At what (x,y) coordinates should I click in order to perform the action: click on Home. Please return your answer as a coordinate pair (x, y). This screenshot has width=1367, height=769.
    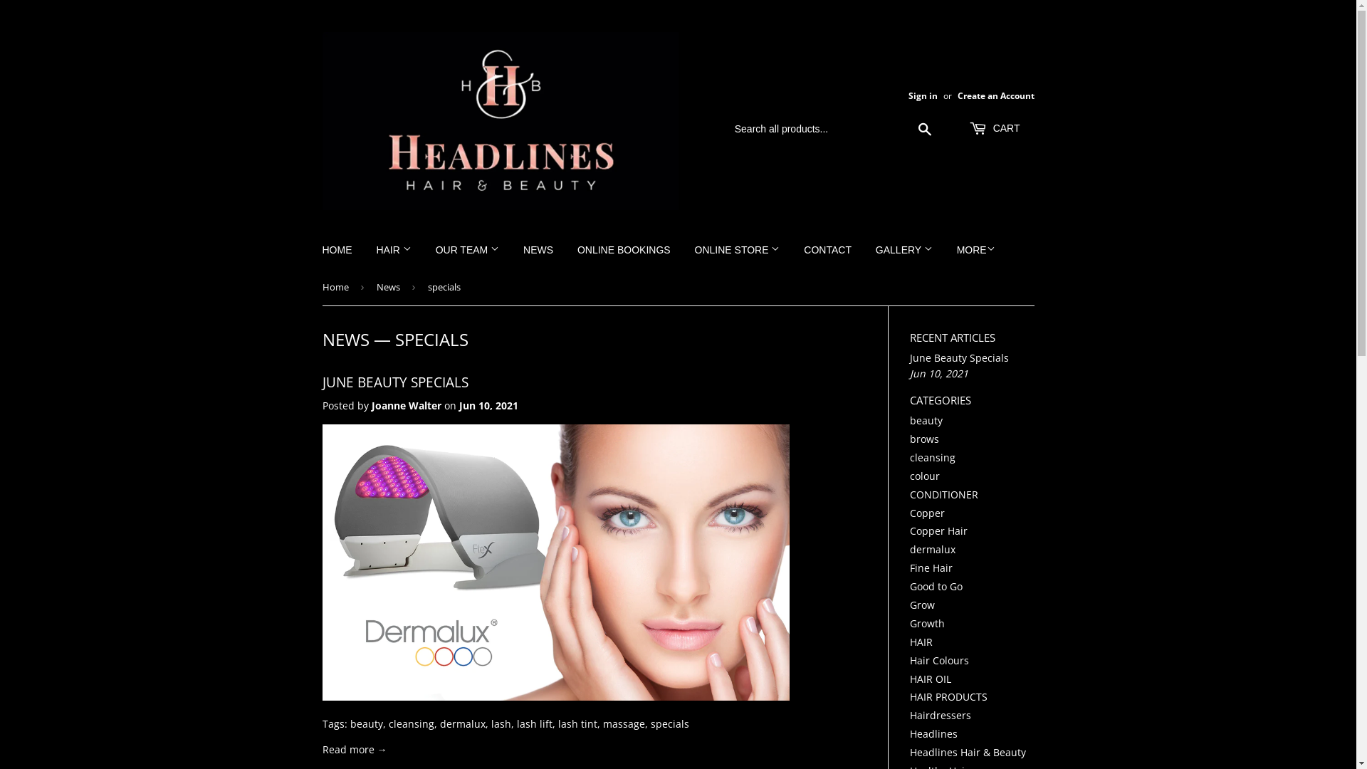
    Looking at the image, I should click on (337, 288).